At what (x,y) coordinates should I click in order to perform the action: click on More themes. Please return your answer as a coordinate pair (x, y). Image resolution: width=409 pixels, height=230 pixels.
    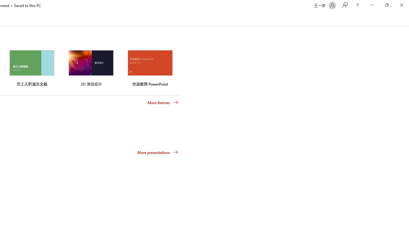
    Looking at the image, I should click on (163, 103).